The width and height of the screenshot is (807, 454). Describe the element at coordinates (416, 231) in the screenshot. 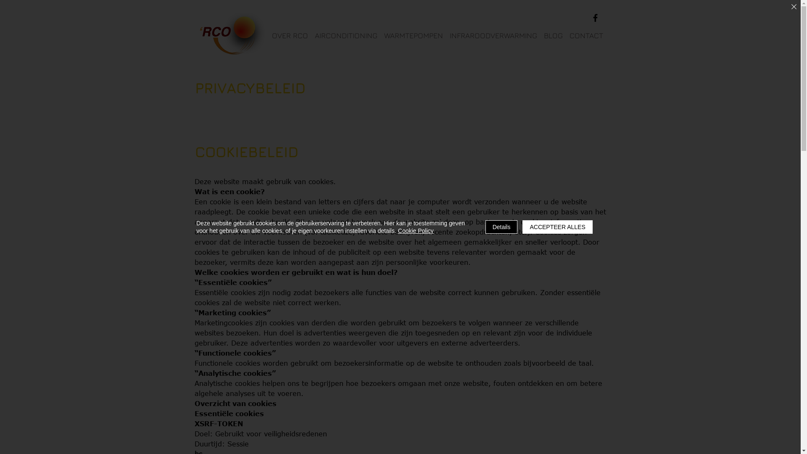

I see `Cookie Policy` at that location.